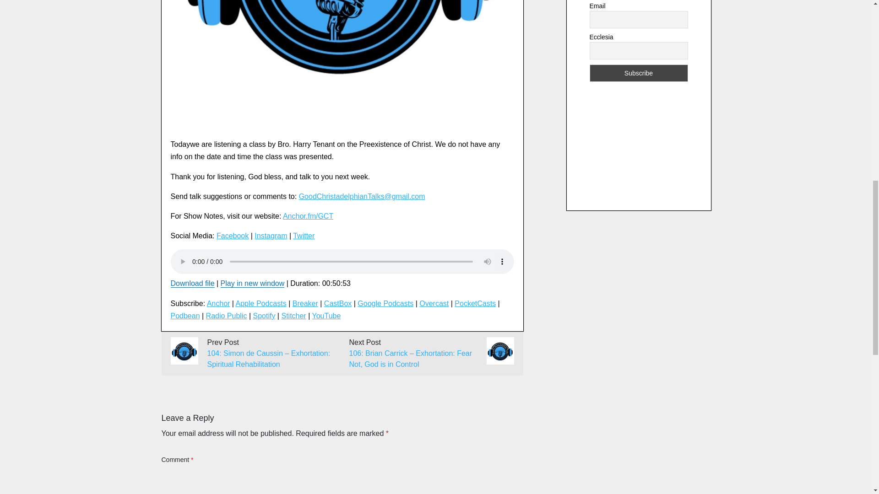  Describe the element at coordinates (233, 235) in the screenshot. I see `Facebook` at that location.